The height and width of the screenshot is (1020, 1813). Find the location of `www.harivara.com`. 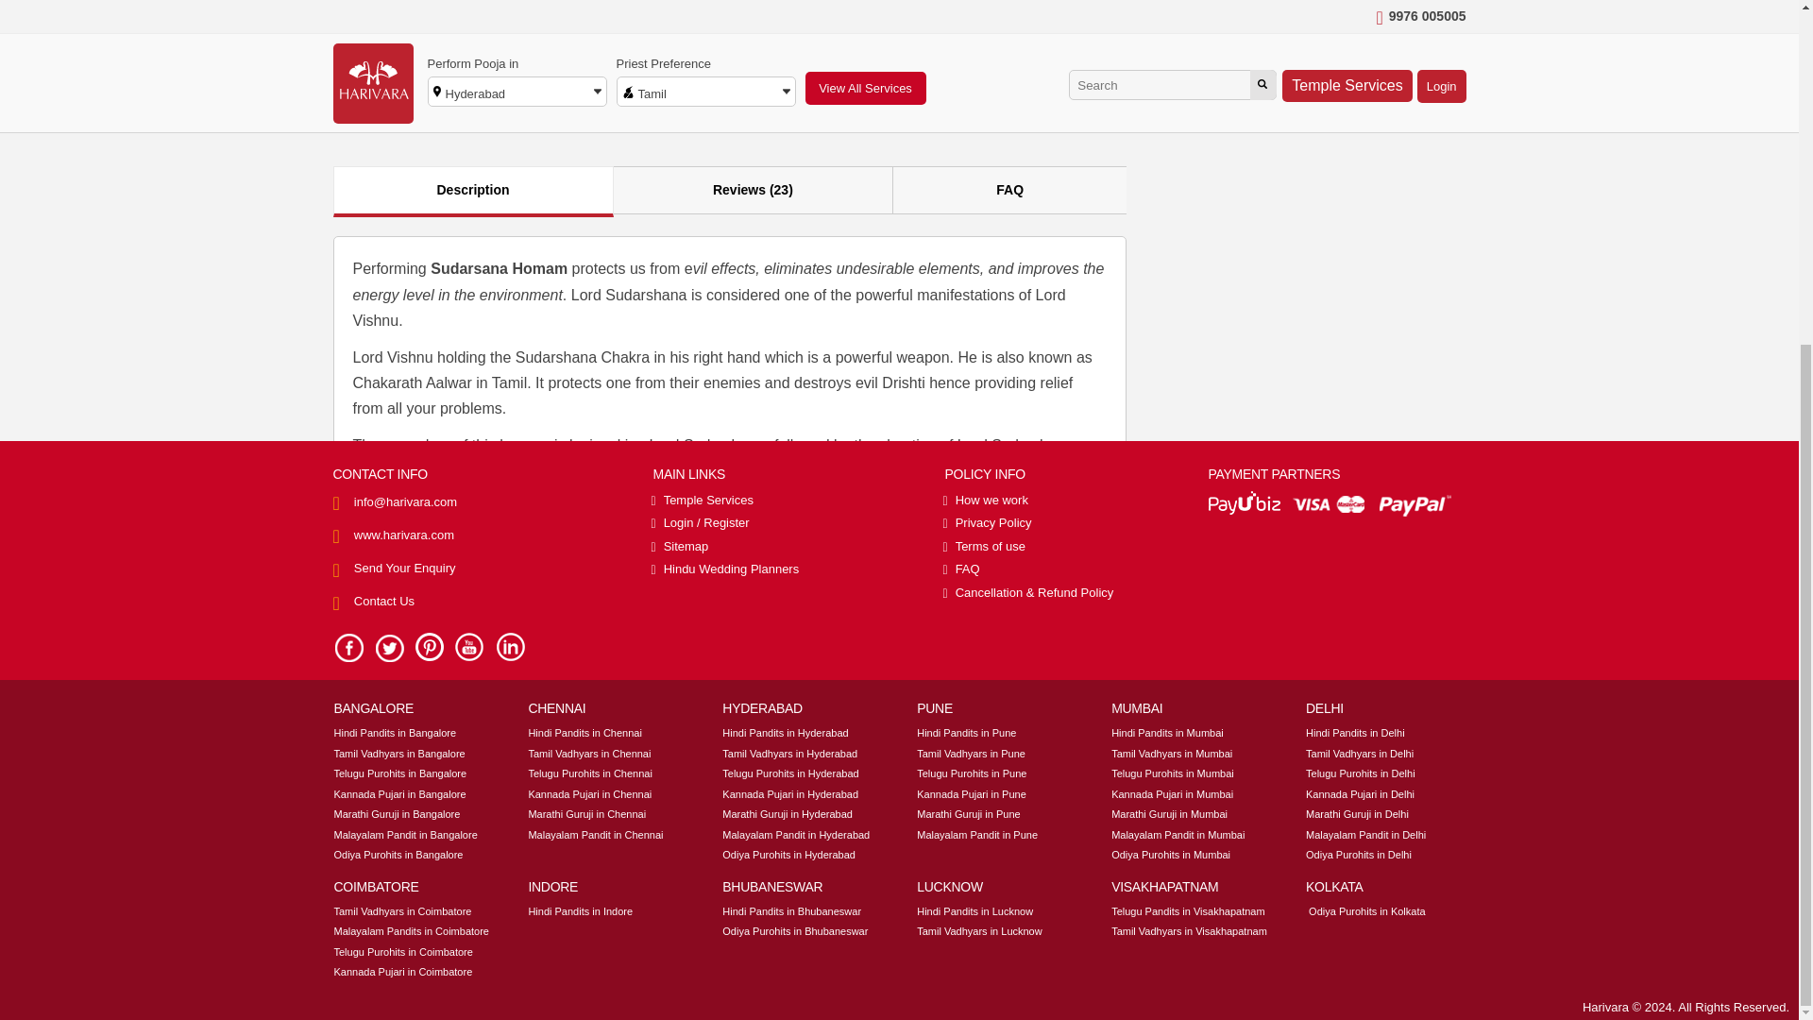

www.harivara.com is located at coordinates (404, 25).